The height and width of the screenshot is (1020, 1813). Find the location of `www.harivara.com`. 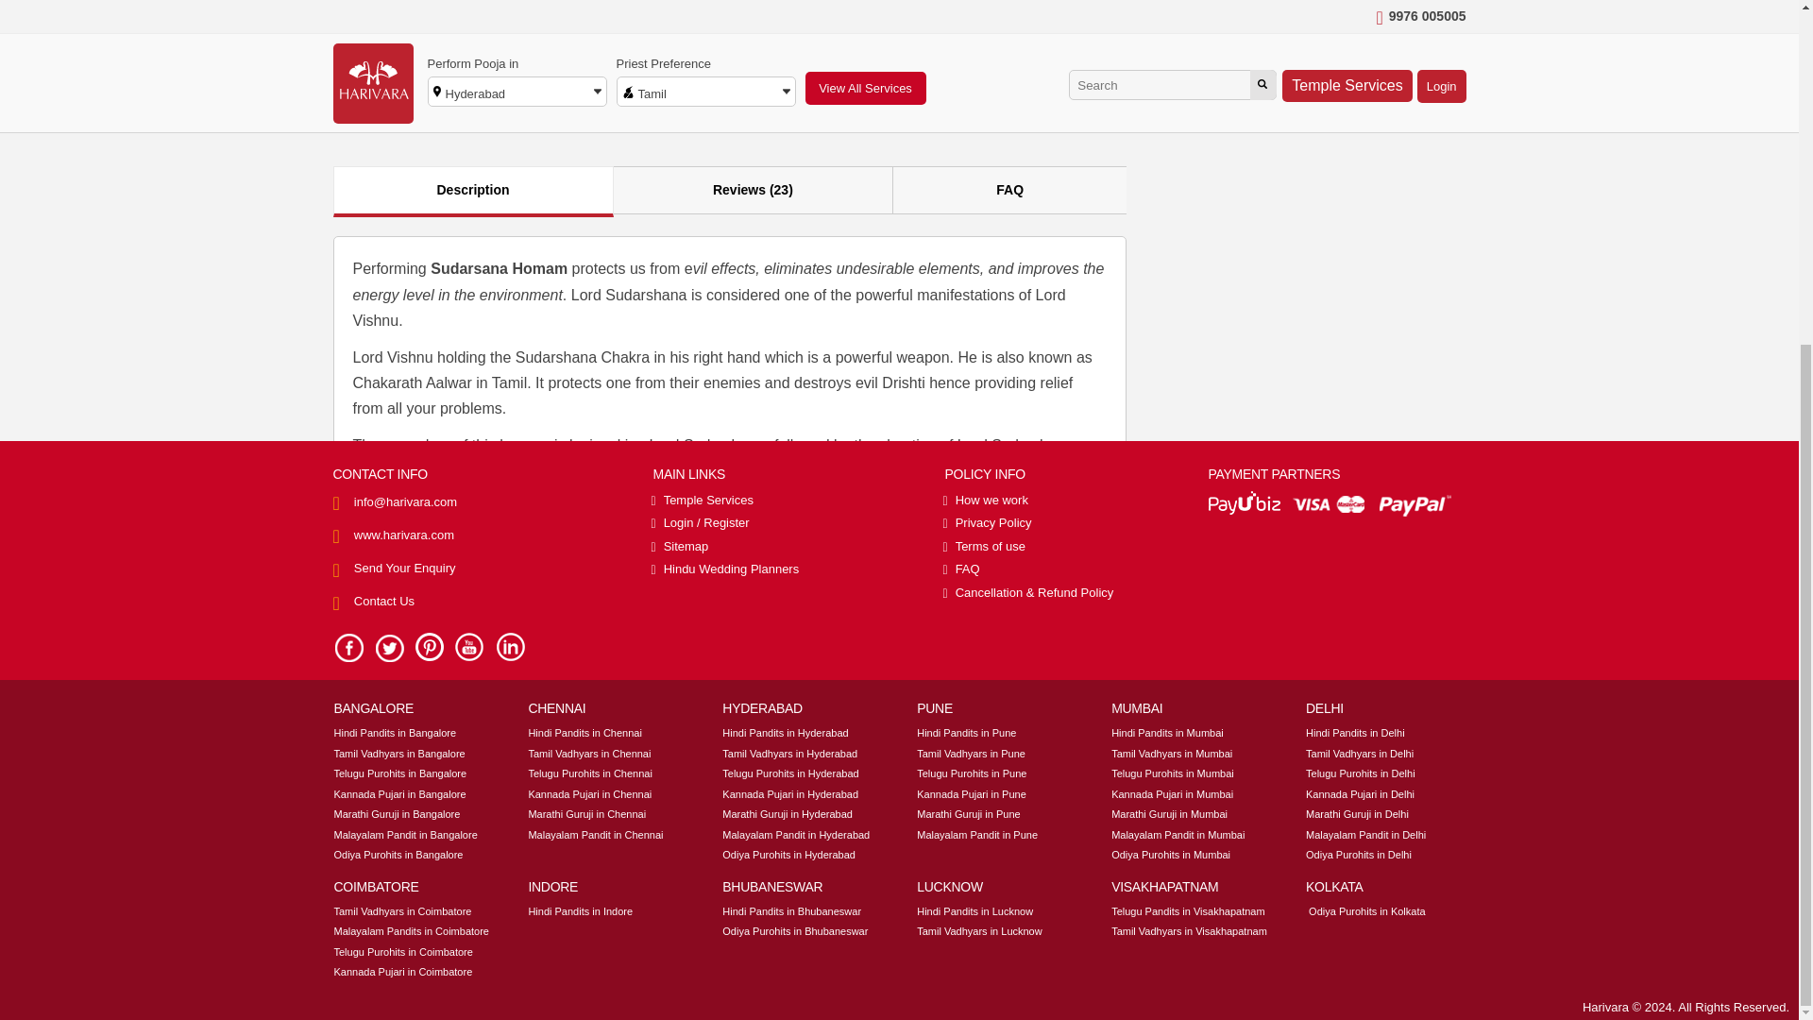

www.harivara.com is located at coordinates (404, 25).